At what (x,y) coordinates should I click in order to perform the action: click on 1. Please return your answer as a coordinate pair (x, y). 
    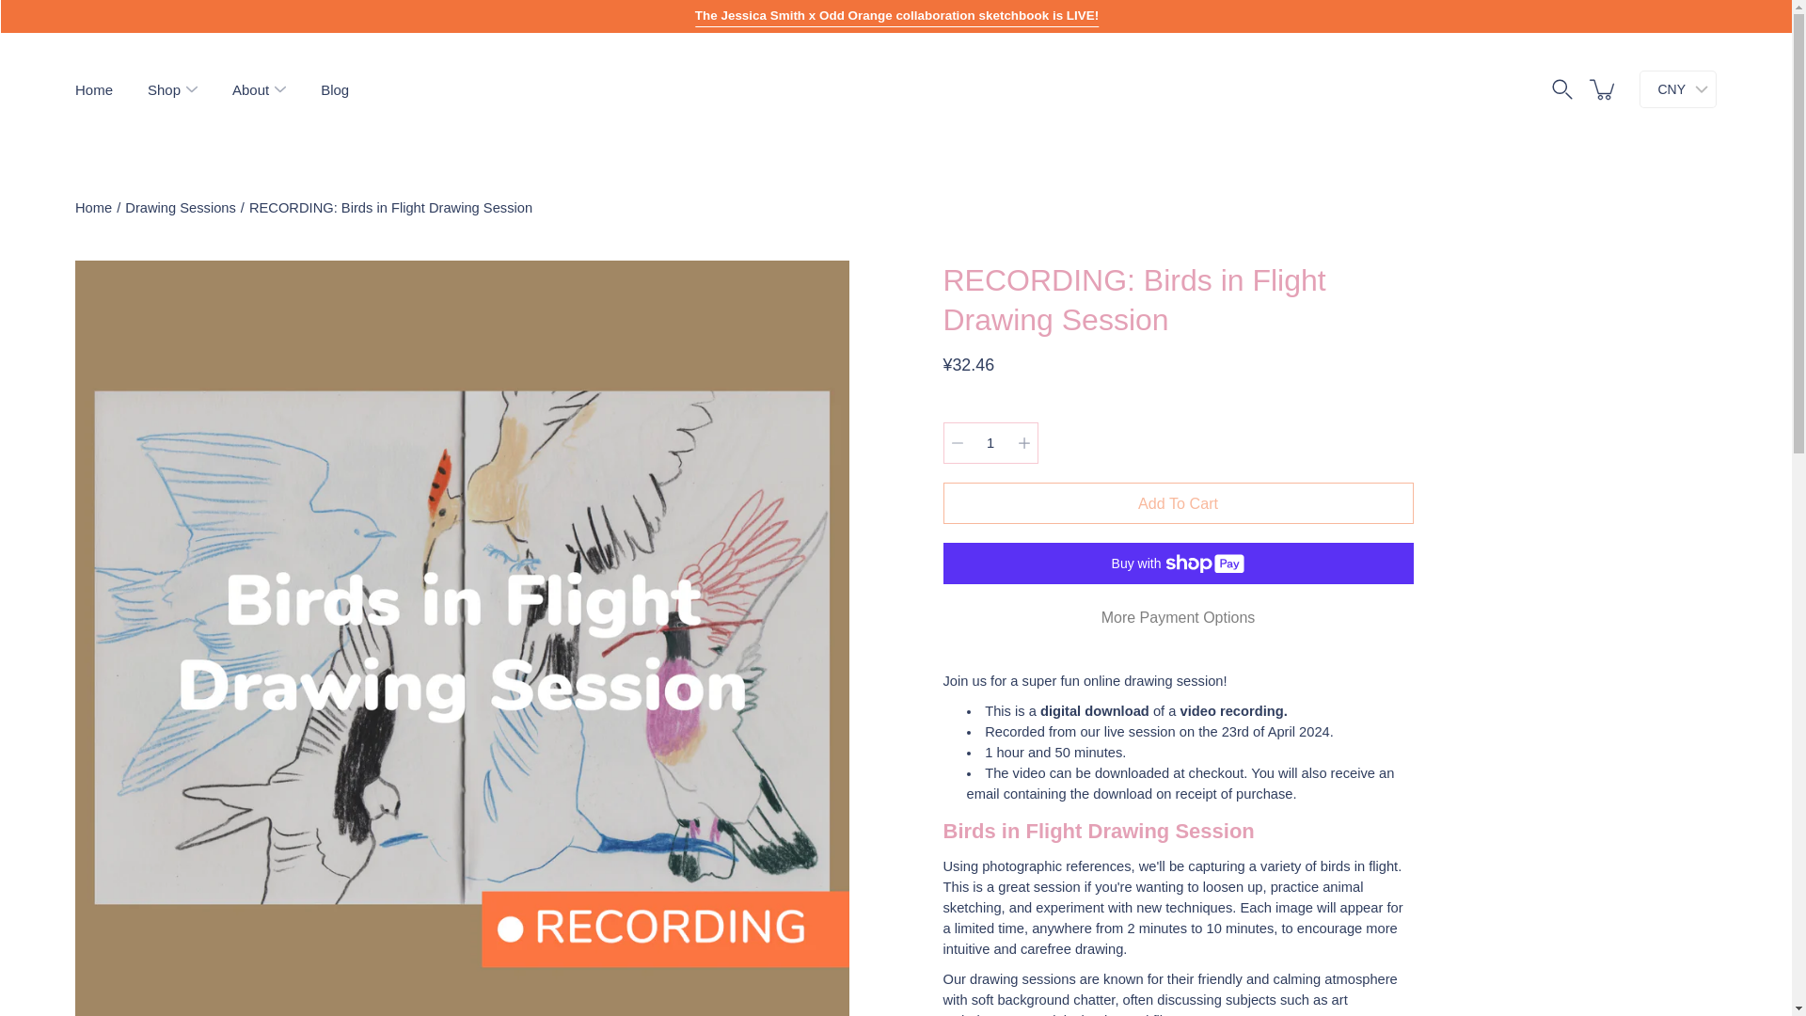
    Looking at the image, I should click on (990, 442).